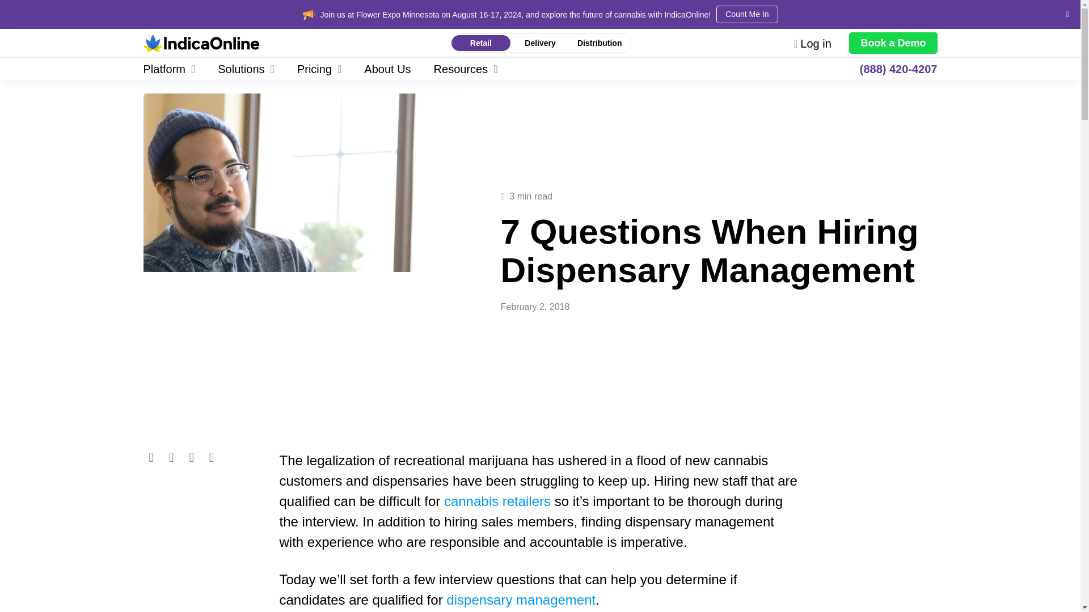  What do you see at coordinates (746, 14) in the screenshot?
I see `Count Me In` at bounding box center [746, 14].